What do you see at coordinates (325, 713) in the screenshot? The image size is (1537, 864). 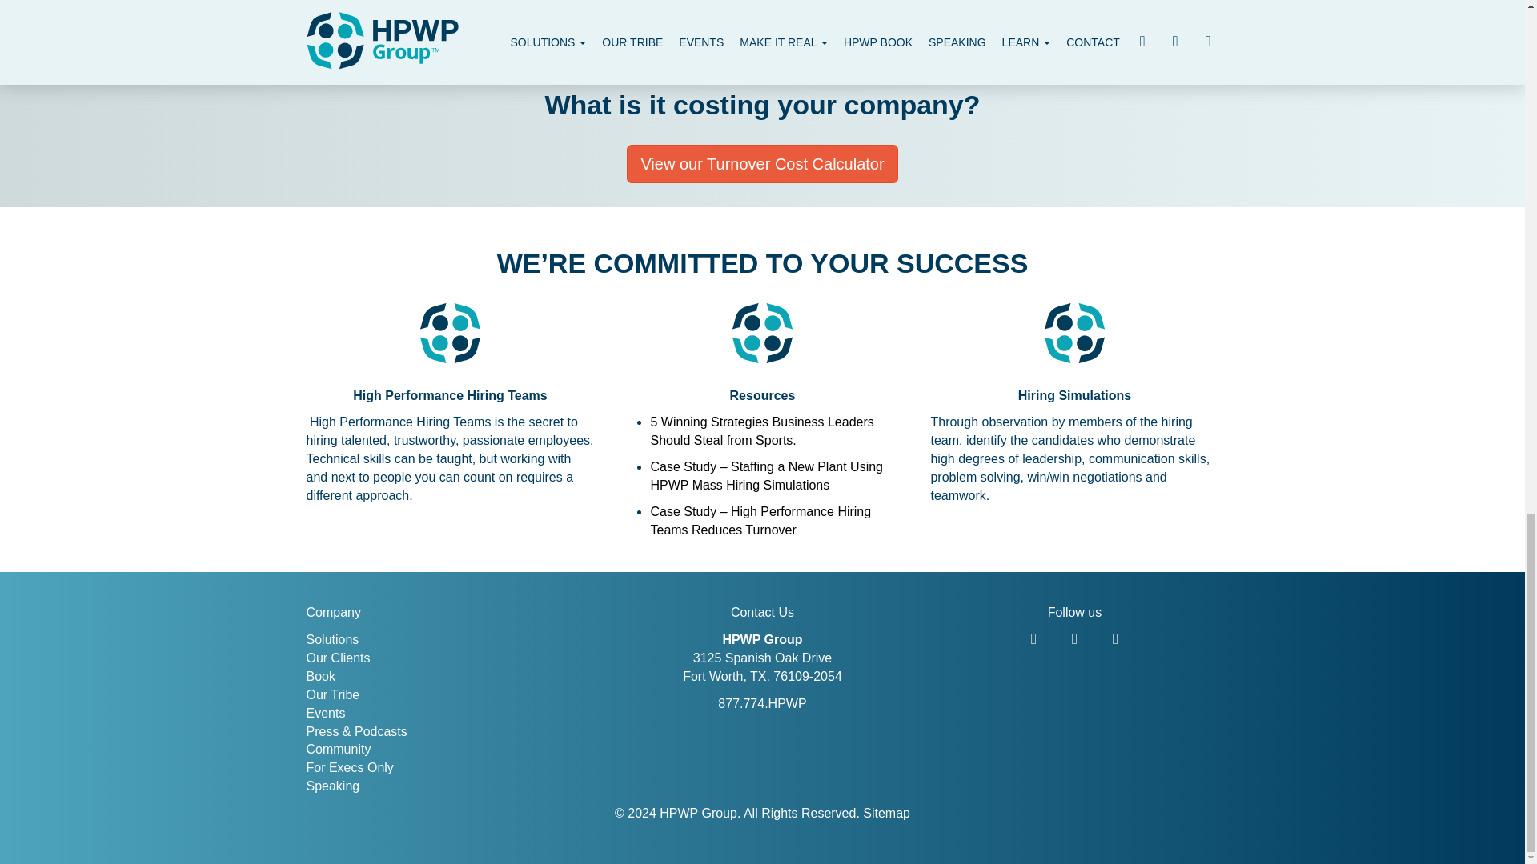 I see `Events` at bounding box center [325, 713].